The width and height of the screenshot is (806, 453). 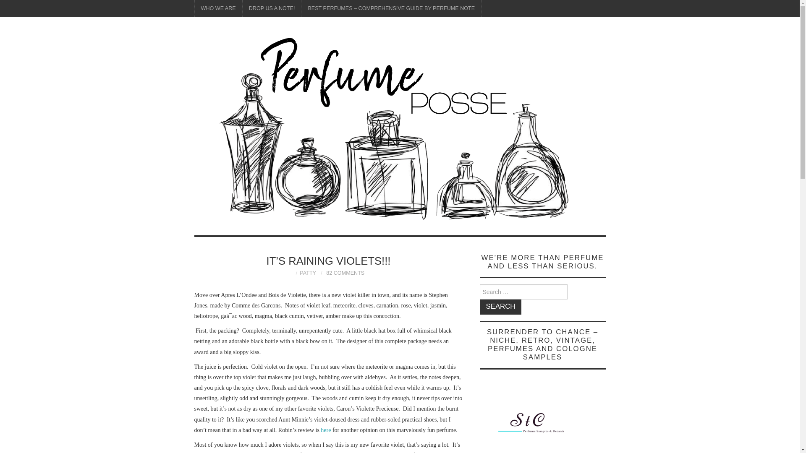 What do you see at coordinates (326, 430) in the screenshot?
I see `here` at bounding box center [326, 430].